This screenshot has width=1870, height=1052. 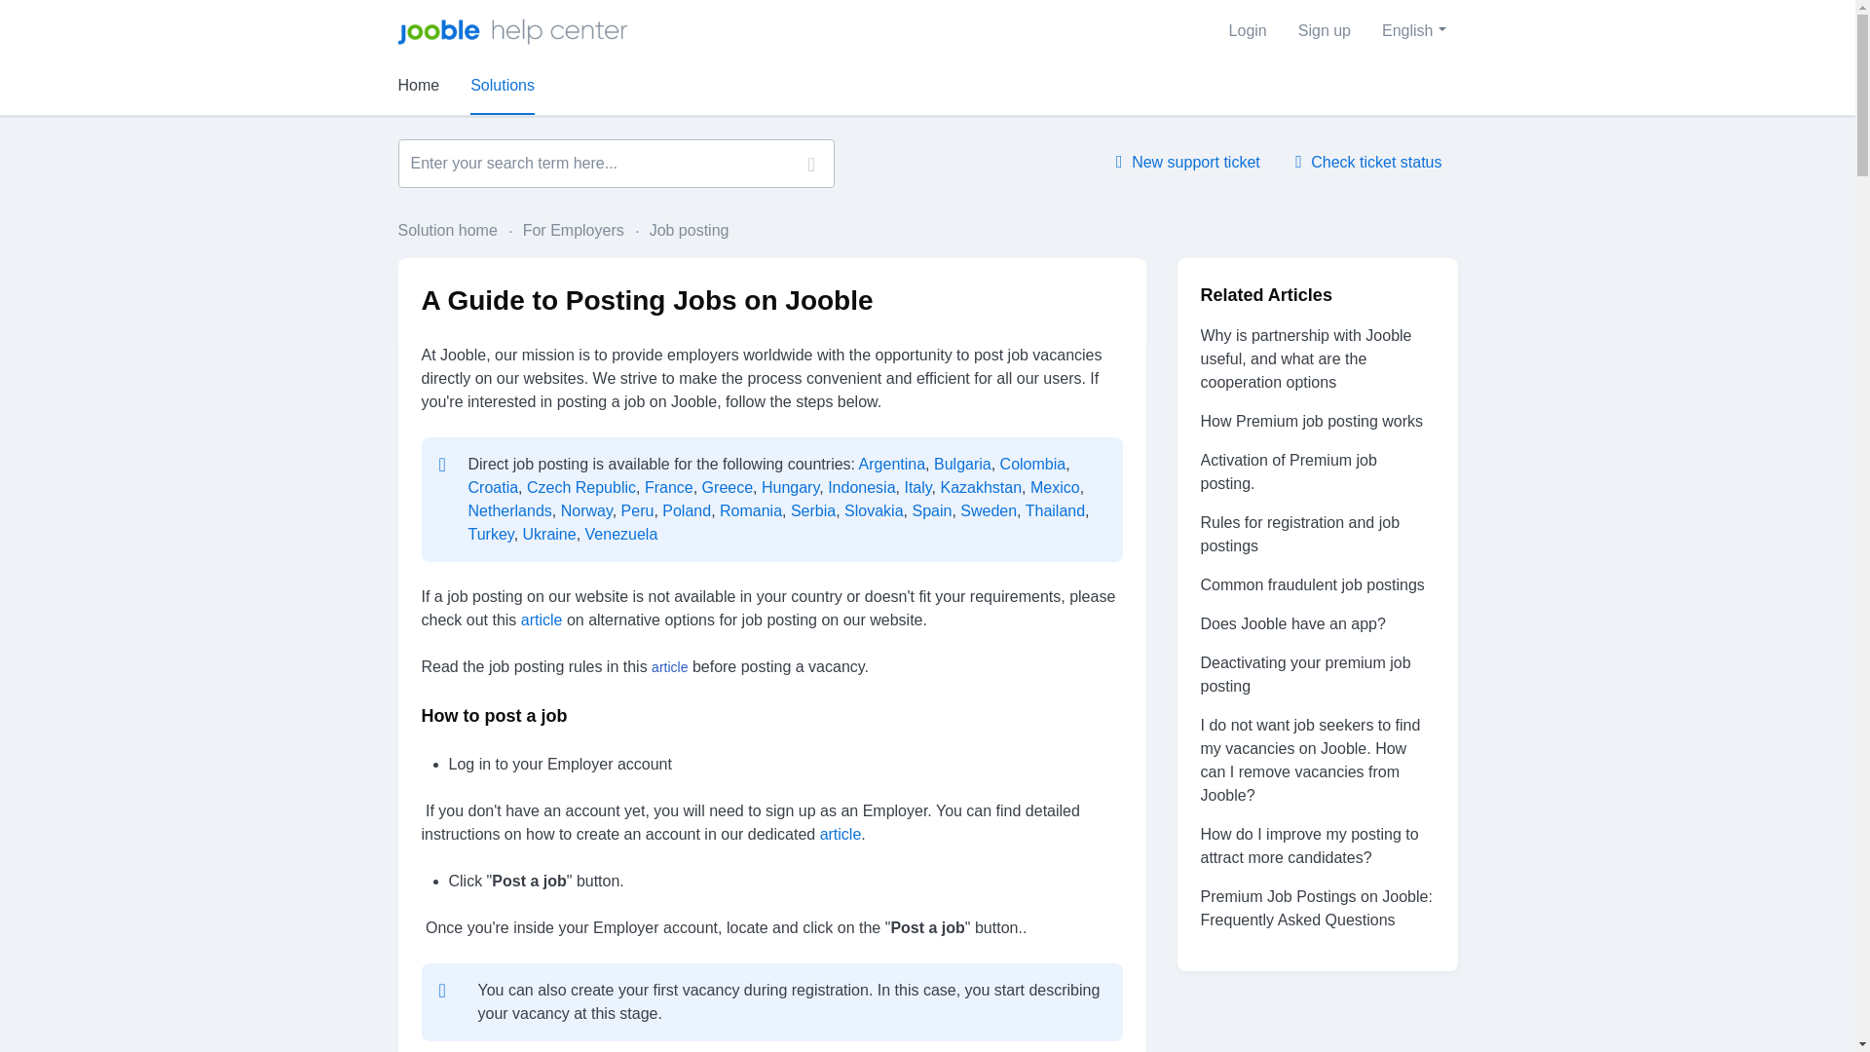 I want to click on Mexico, so click(x=1055, y=487).